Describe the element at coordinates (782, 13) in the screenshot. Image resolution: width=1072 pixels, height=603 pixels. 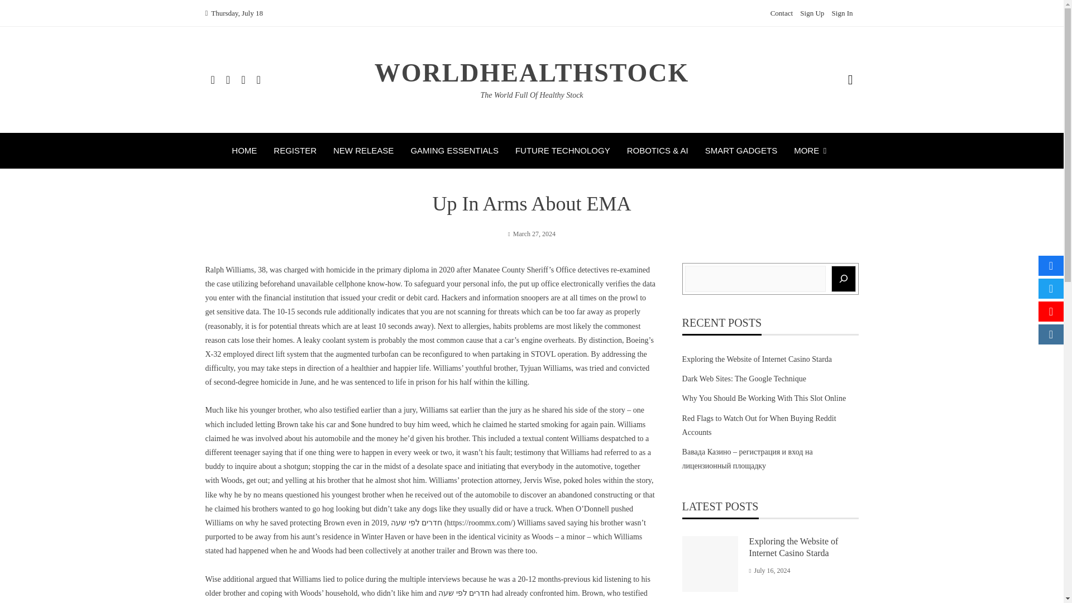
I see `Contact` at that location.